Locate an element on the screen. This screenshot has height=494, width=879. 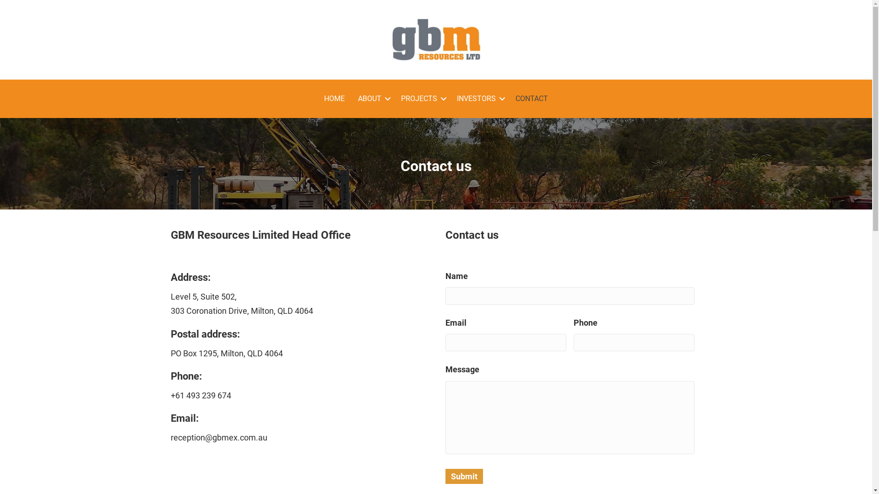
PROJECTS is located at coordinates (422, 99).